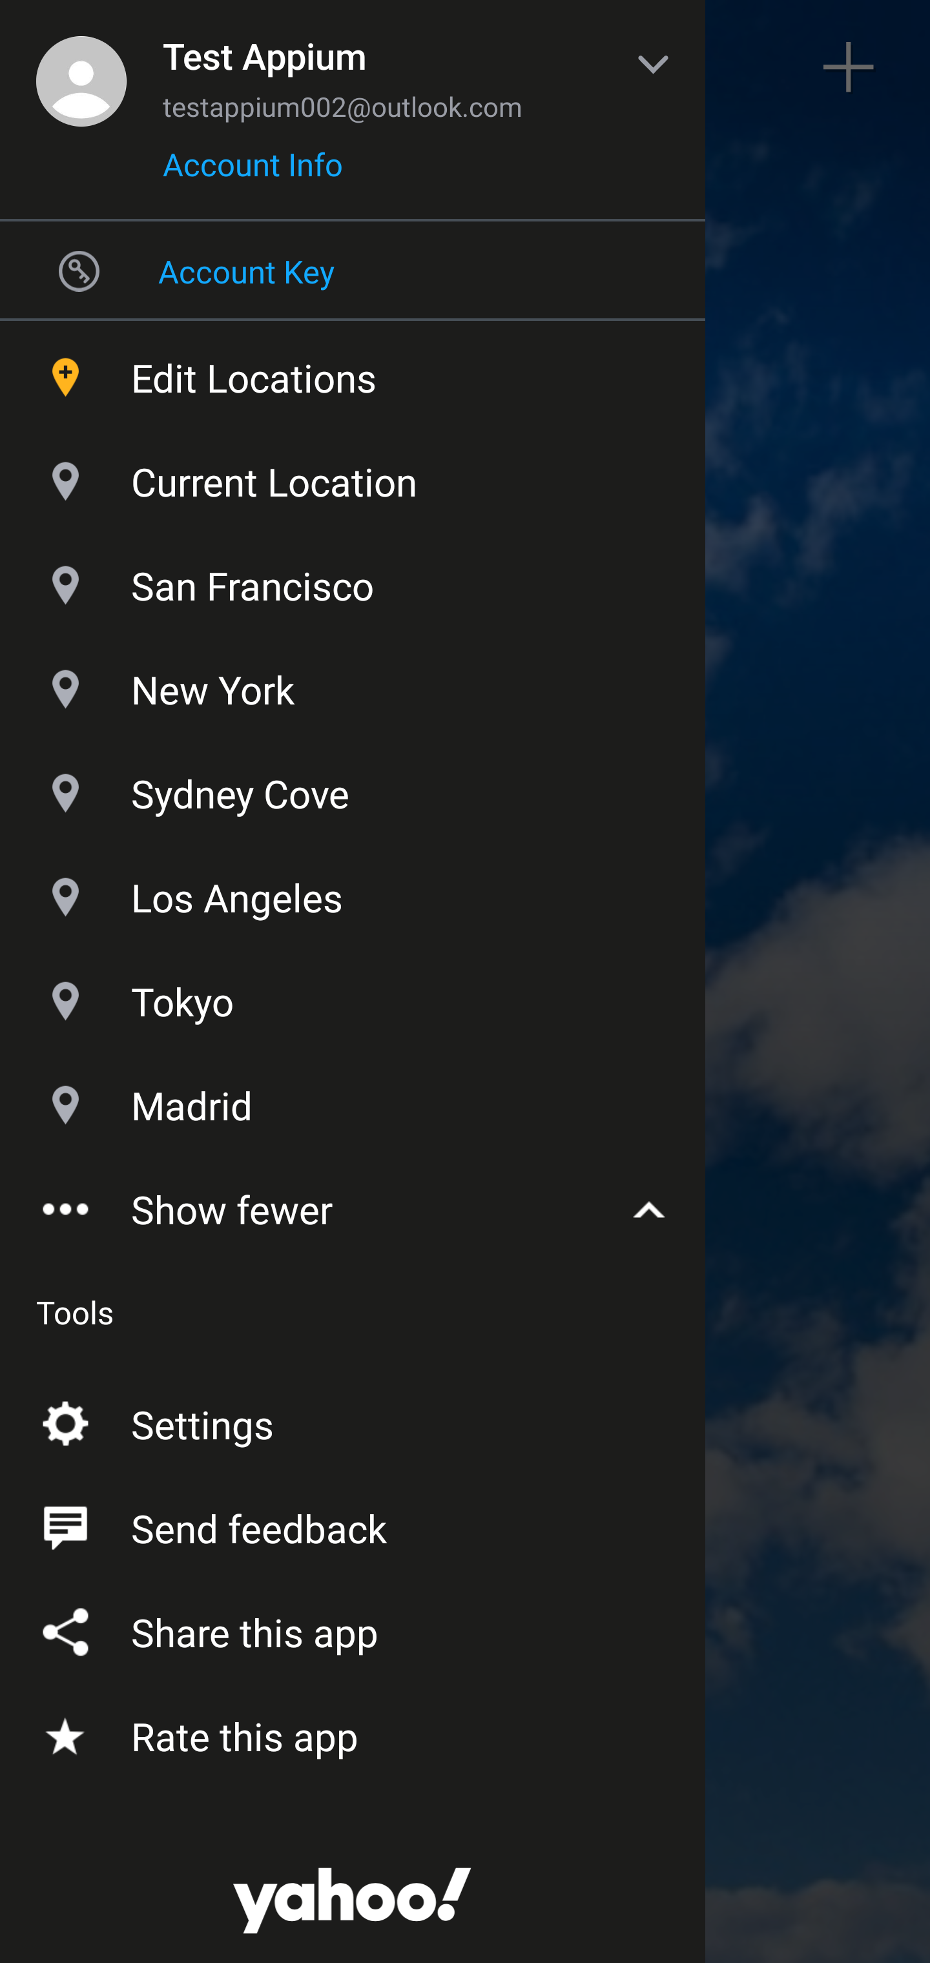  I want to click on Settings, so click(353, 1420).